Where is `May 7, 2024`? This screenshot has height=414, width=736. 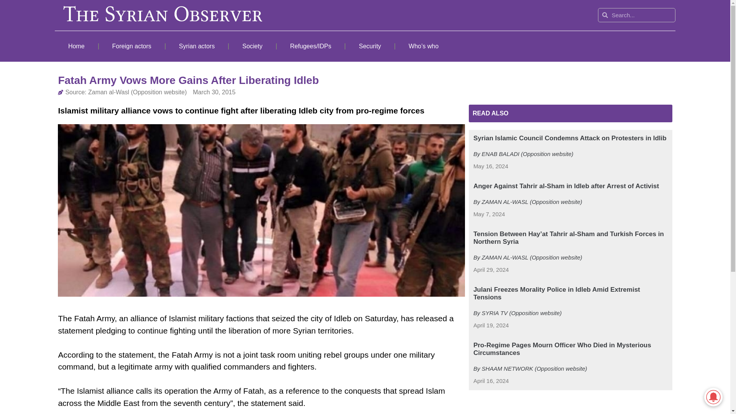 May 7, 2024 is located at coordinates (489, 214).